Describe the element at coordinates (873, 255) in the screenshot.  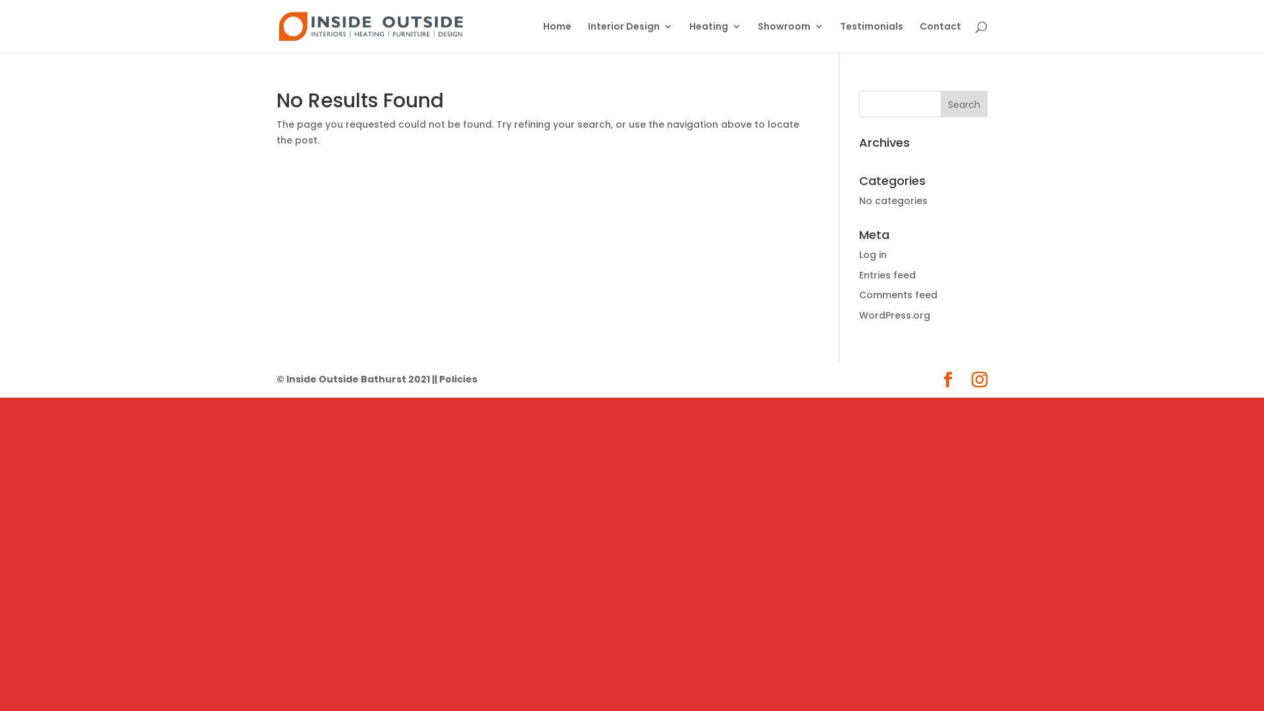
I see `Log in` at that location.